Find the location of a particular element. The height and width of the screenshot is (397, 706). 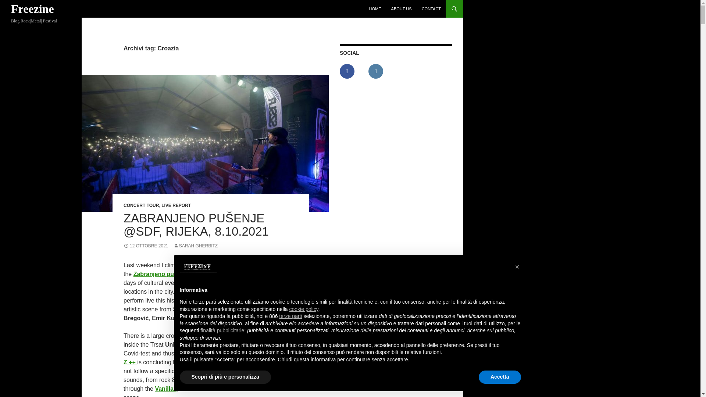

CONTACT is located at coordinates (431, 9).